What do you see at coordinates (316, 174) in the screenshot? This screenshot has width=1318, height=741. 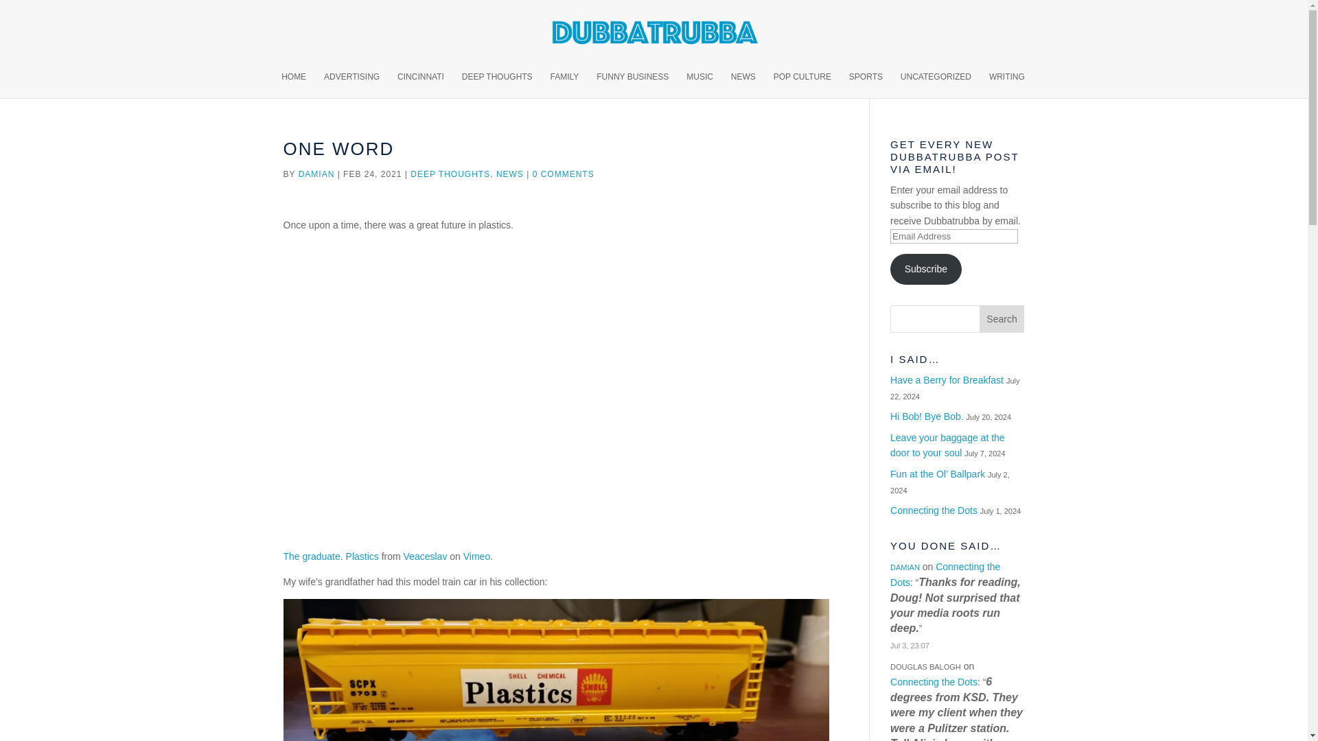 I see `Posts by Damian` at bounding box center [316, 174].